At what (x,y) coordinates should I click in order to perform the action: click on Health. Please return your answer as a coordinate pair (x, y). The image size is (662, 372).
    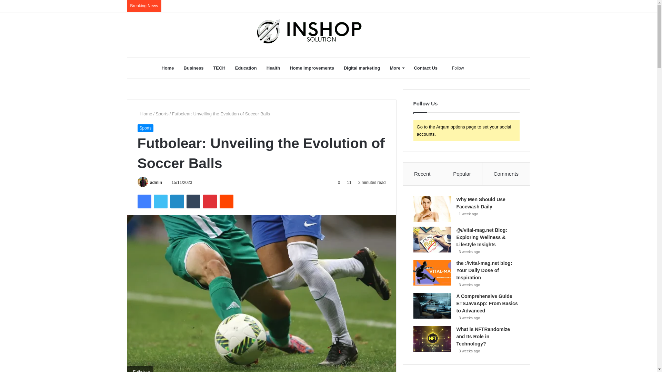
    Looking at the image, I should click on (273, 68).